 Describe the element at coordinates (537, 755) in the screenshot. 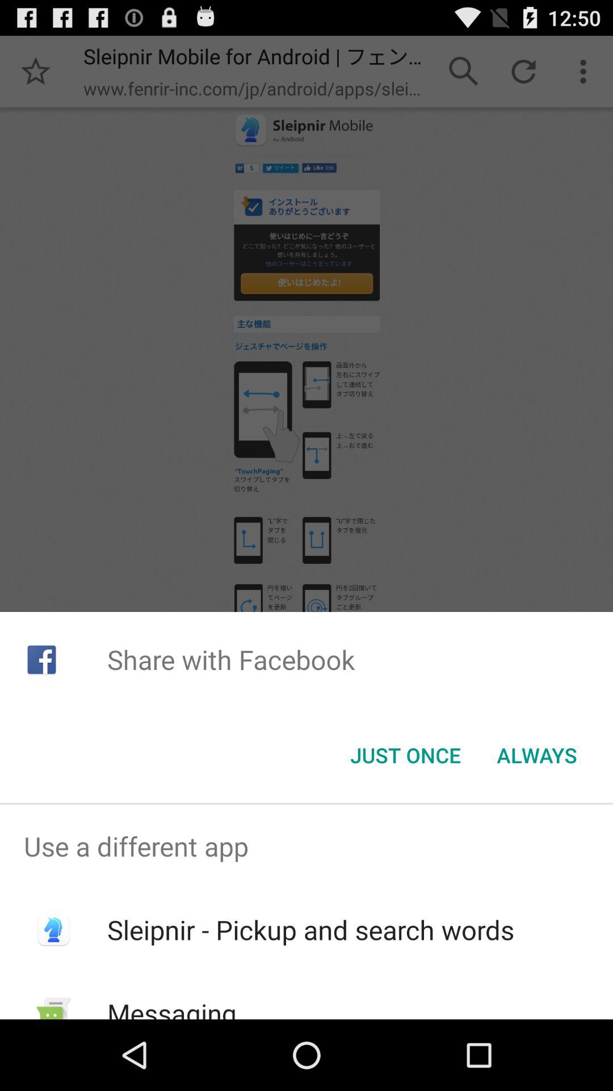

I see `choose the item below share with facebook icon` at that location.